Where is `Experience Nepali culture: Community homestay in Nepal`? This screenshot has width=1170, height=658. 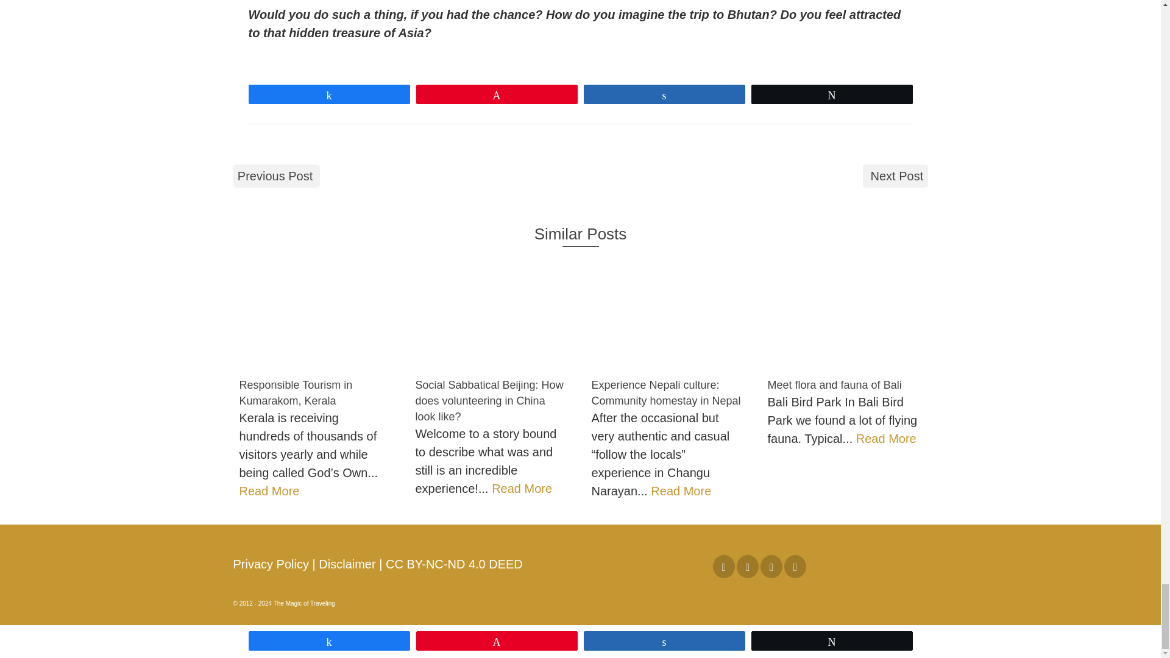 Experience Nepali culture: Community homestay in Nepal is located at coordinates (667, 316).